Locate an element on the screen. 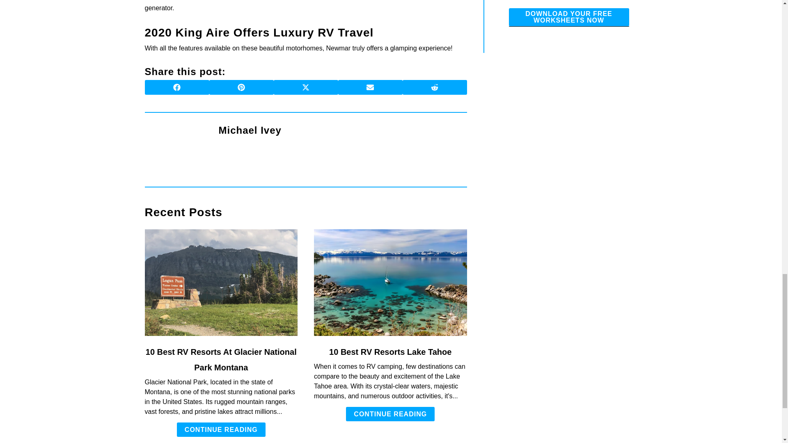 The width and height of the screenshot is (788, 443). Download Your Free Worksheets Now is located at coordinates (569, 17).